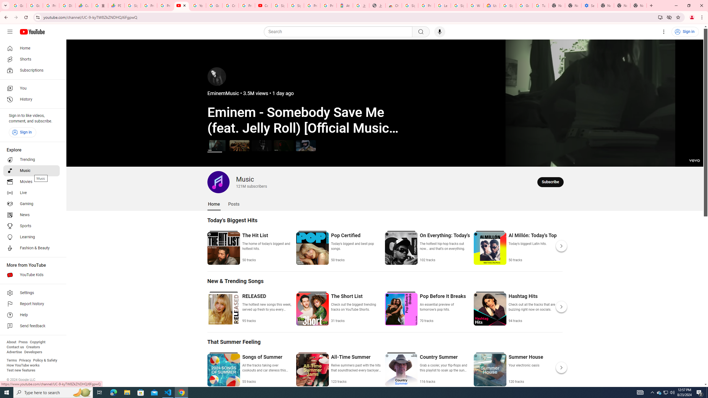  What do you see at coordinates (664, 32) in the screenshot?
I see `Settings` at bounding box center [664, 32].